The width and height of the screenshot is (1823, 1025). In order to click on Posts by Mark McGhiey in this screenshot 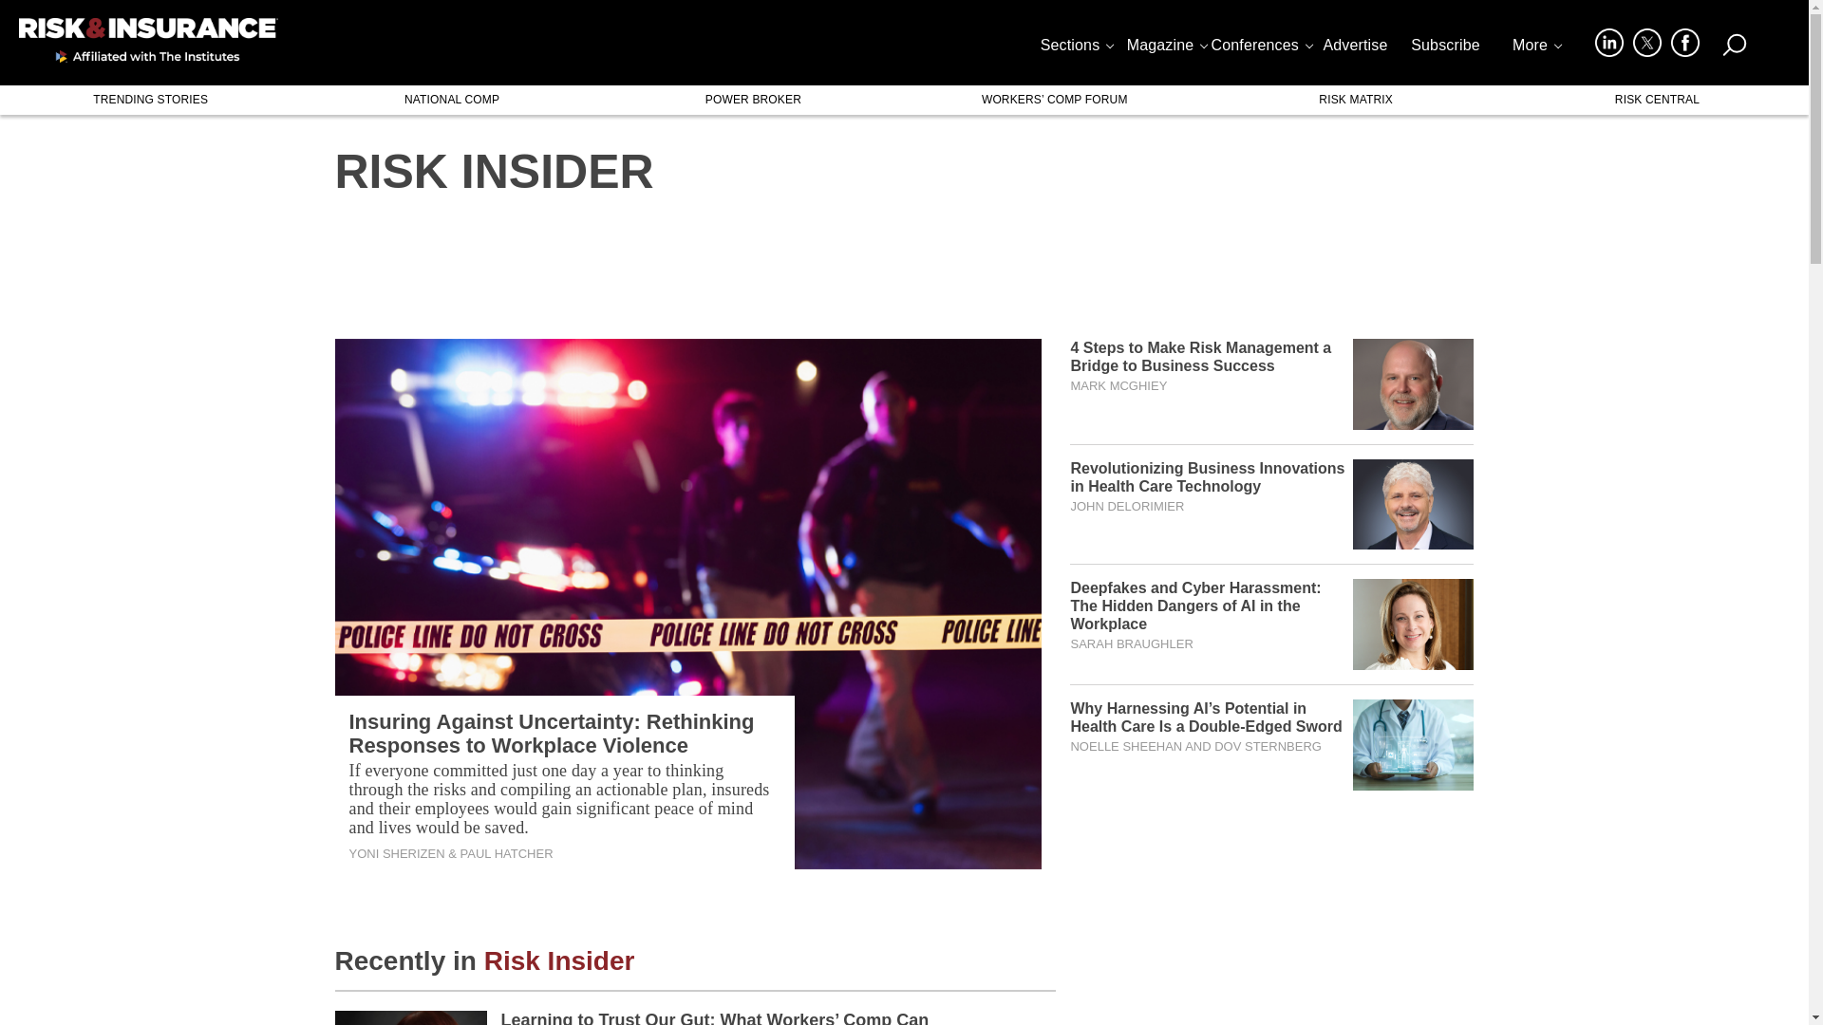, I will do `click(1118, 385)`.